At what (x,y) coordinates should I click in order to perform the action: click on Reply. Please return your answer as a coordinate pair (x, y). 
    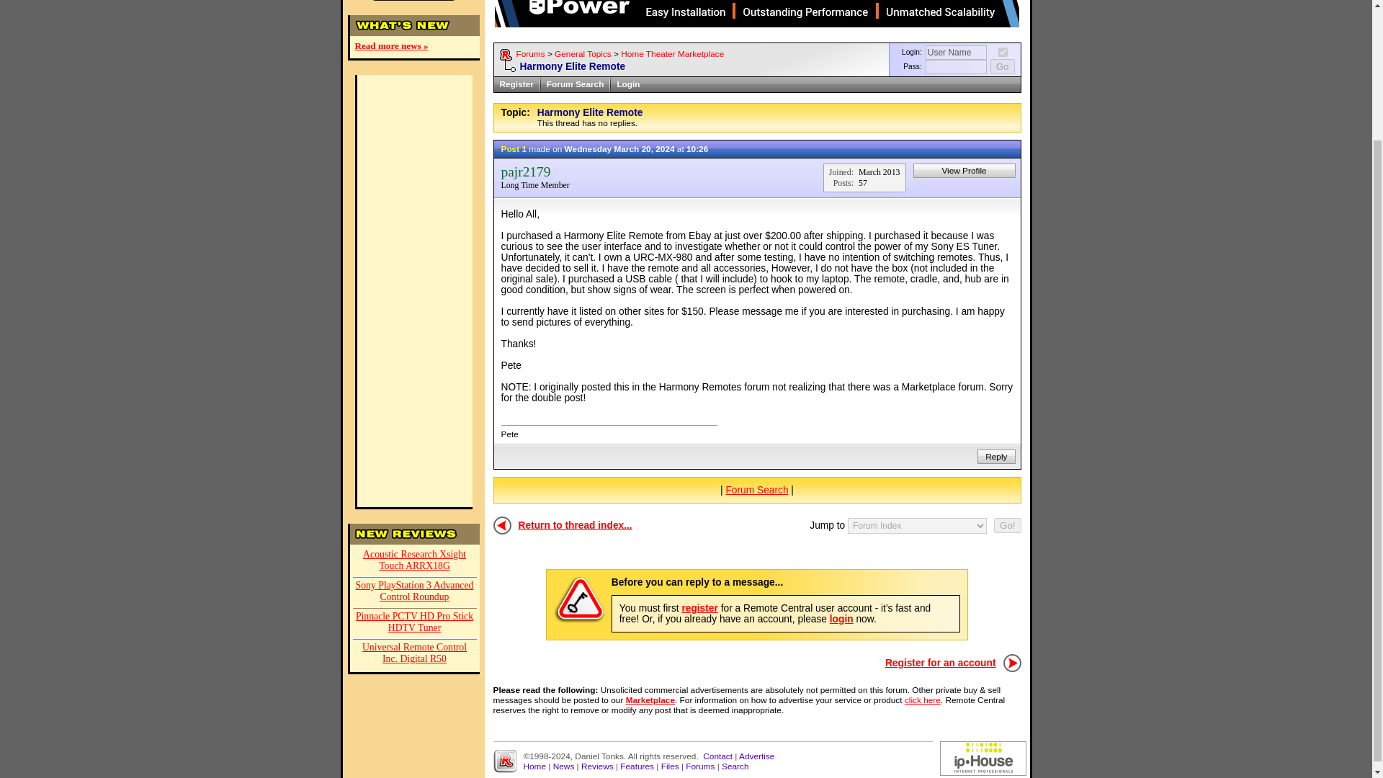
    Looking at the image, I should click on (995, 457).